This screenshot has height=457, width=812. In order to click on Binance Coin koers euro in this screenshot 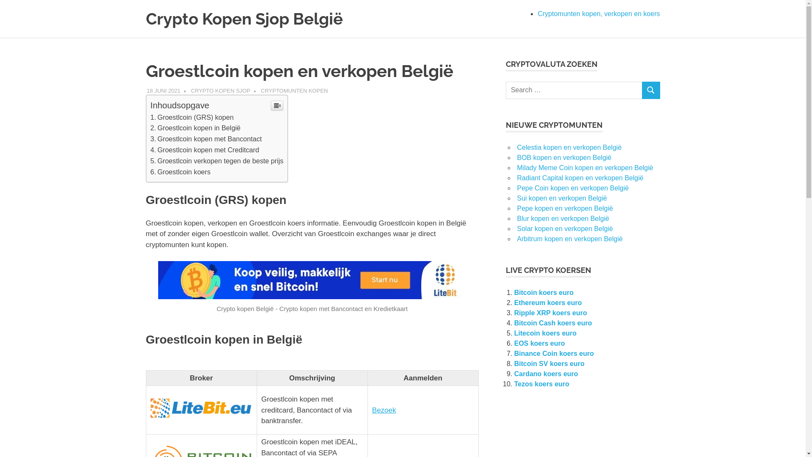, I will do `click(554, 354)`.